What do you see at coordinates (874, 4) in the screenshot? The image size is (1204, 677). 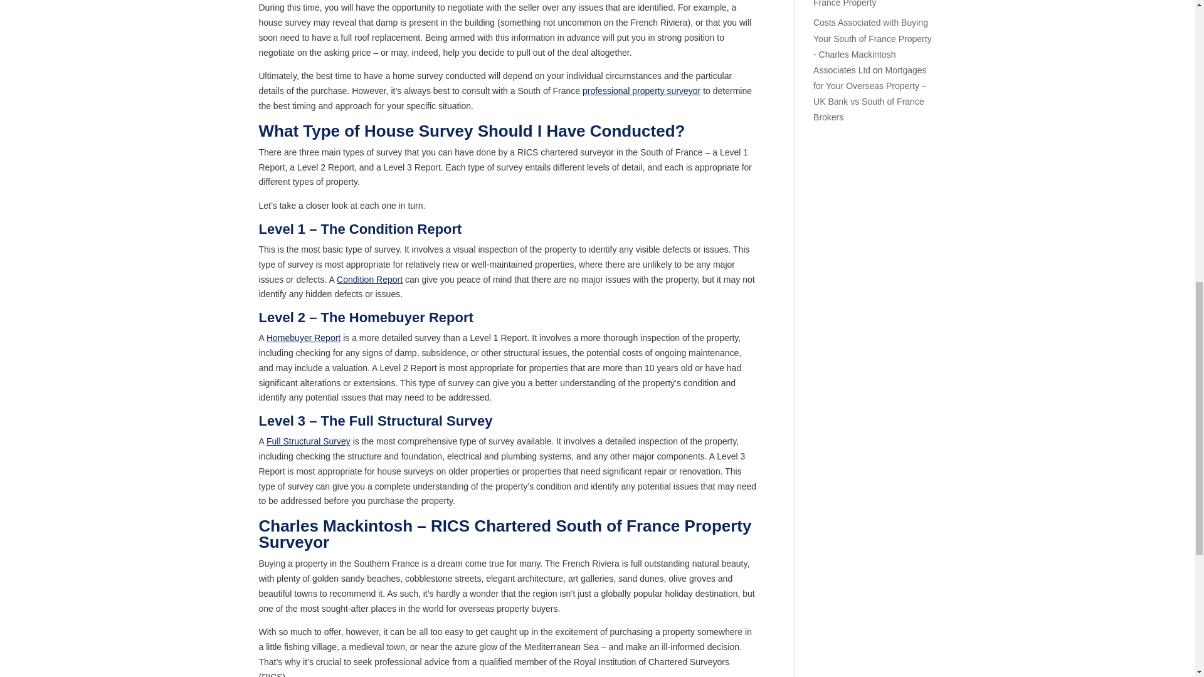 I see `How to Bring Your Pet to Your New South of France Property` at bounding box center [874, 4].